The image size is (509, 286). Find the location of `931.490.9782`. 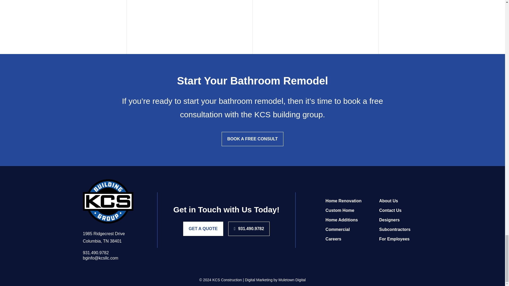

931.490.9782 is located at coordinates (108, 253).